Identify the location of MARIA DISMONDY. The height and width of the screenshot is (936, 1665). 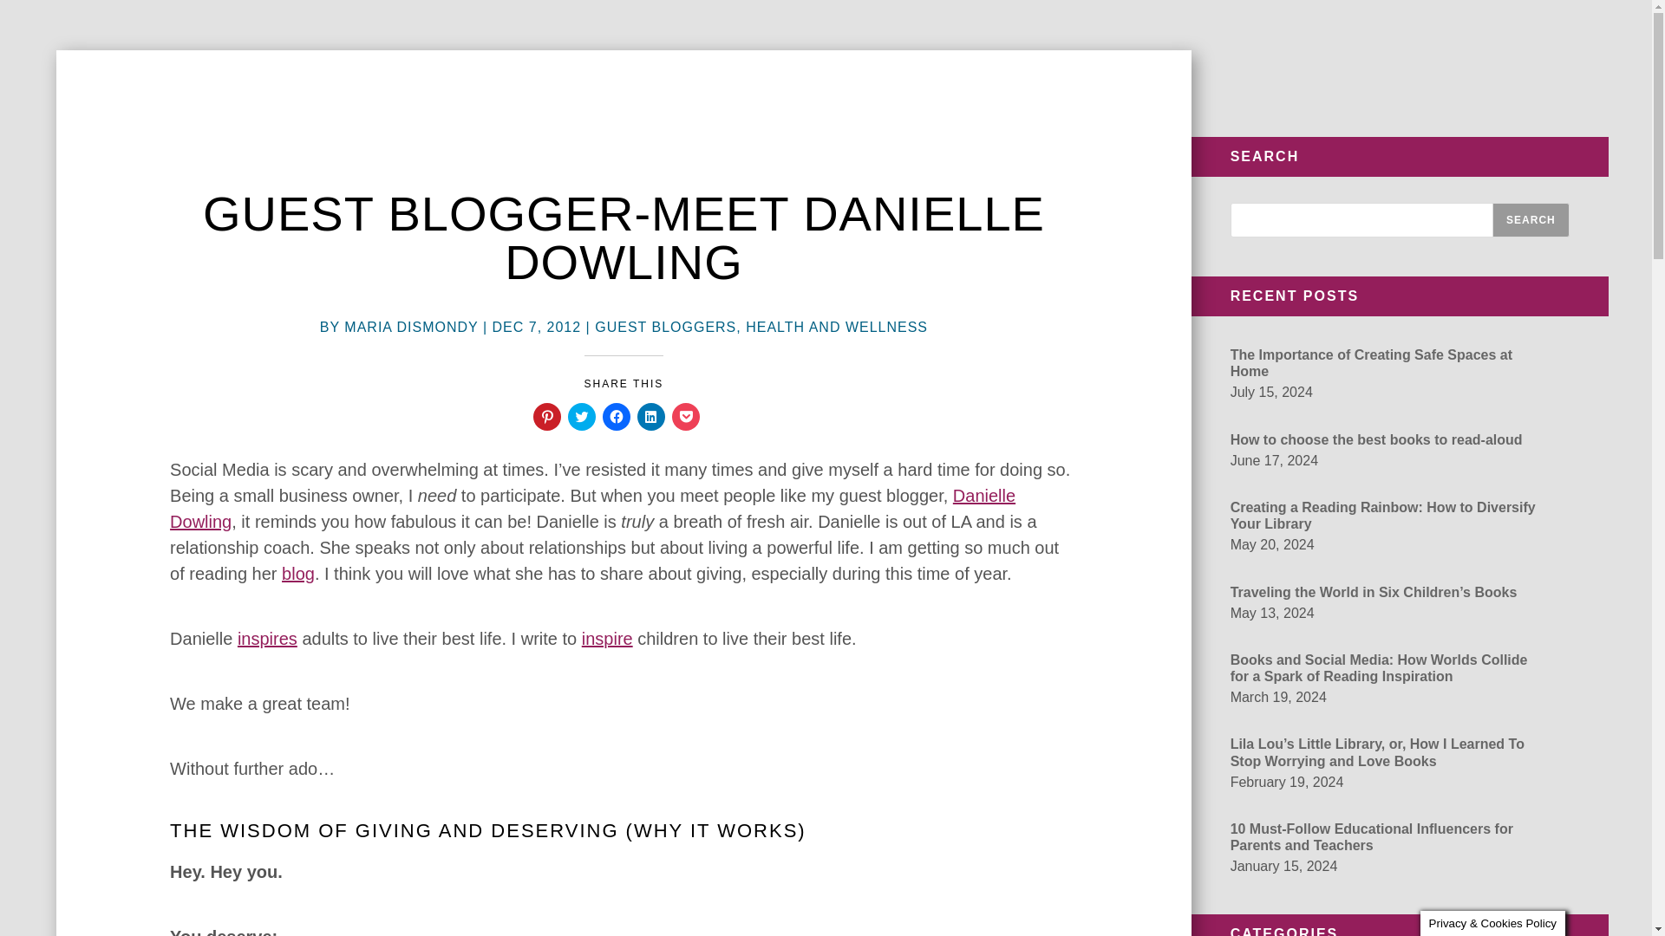
(411, 327).